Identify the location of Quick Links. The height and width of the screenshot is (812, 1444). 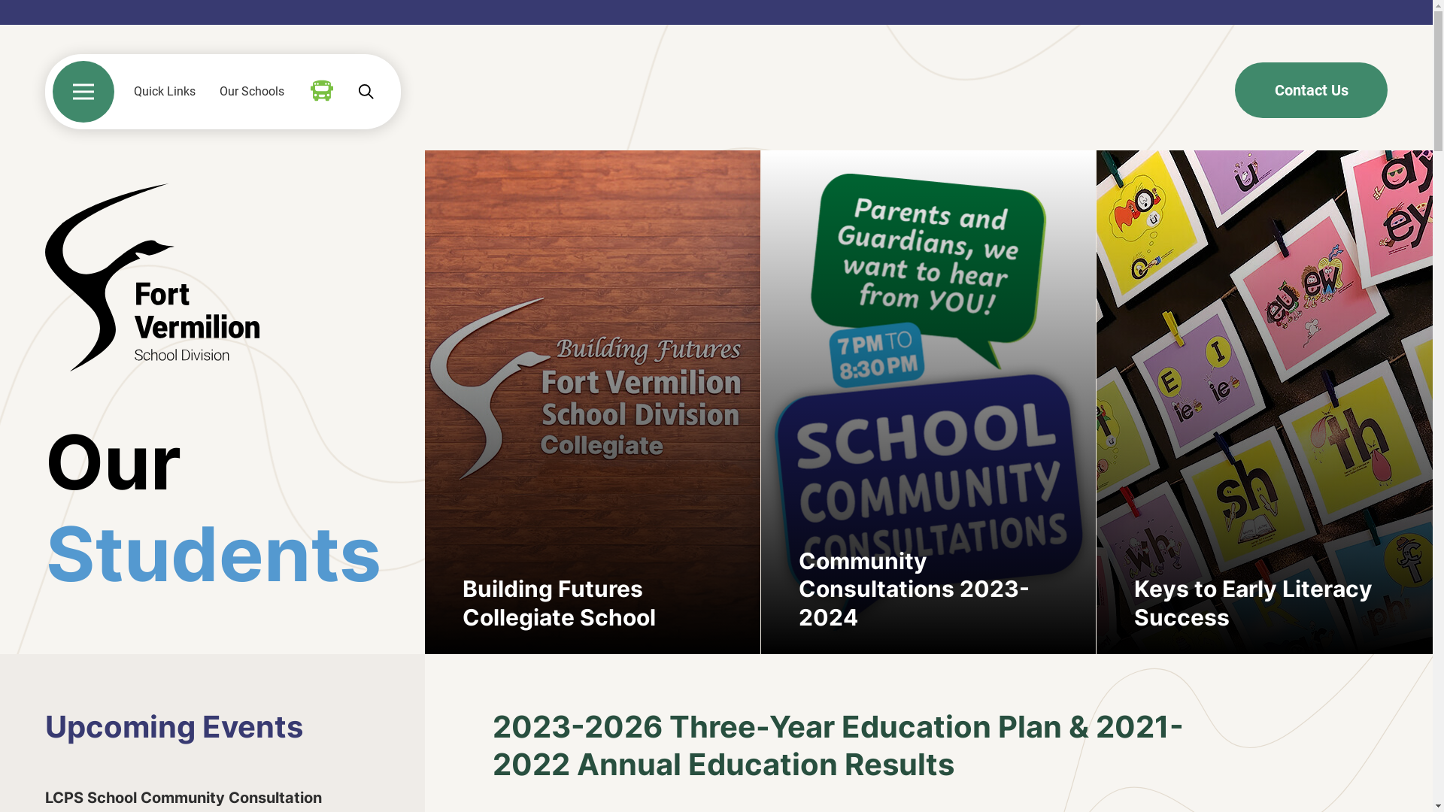
(165, 92).